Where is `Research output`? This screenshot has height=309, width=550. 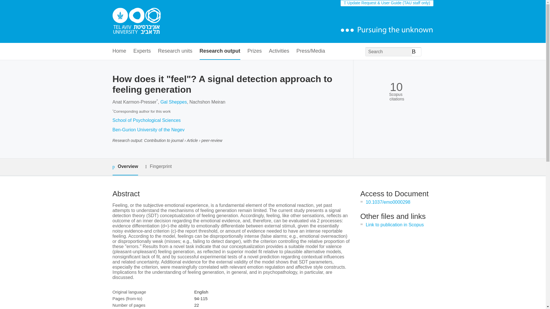 Research output is located at coordinates (220, 51).